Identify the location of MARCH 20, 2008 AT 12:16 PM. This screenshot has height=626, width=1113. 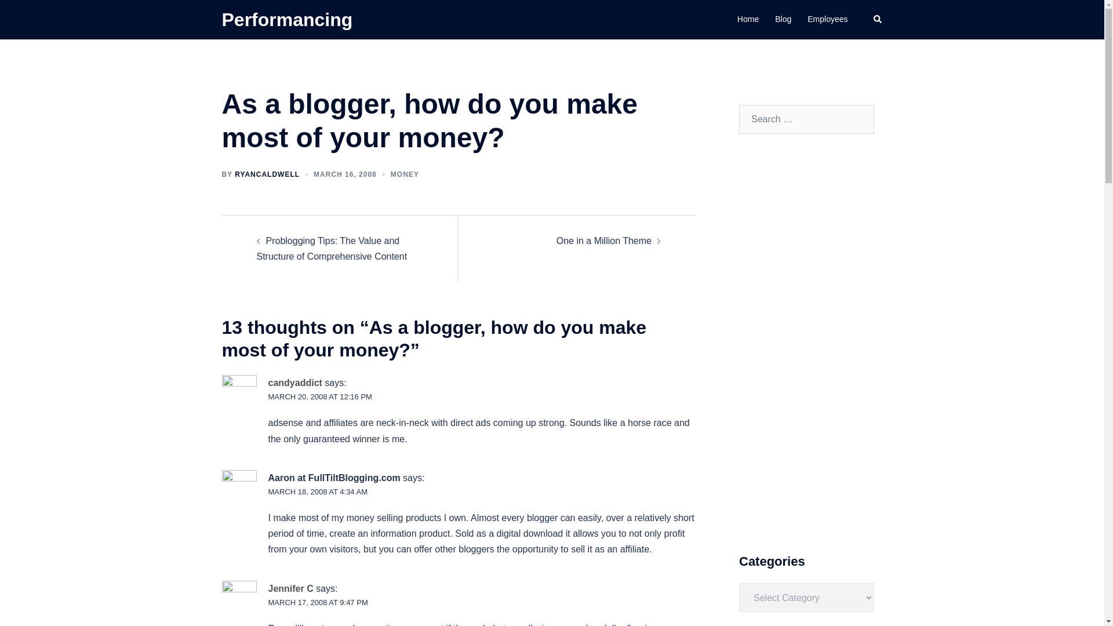
(320, 396).